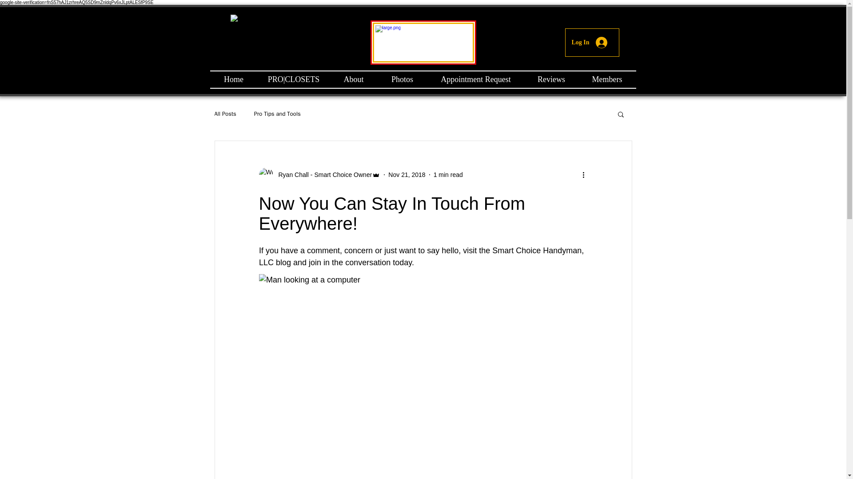  Describe the element at coordinates (406, 174) in the screenshot. I see `Nov 21, 2018` at that location.